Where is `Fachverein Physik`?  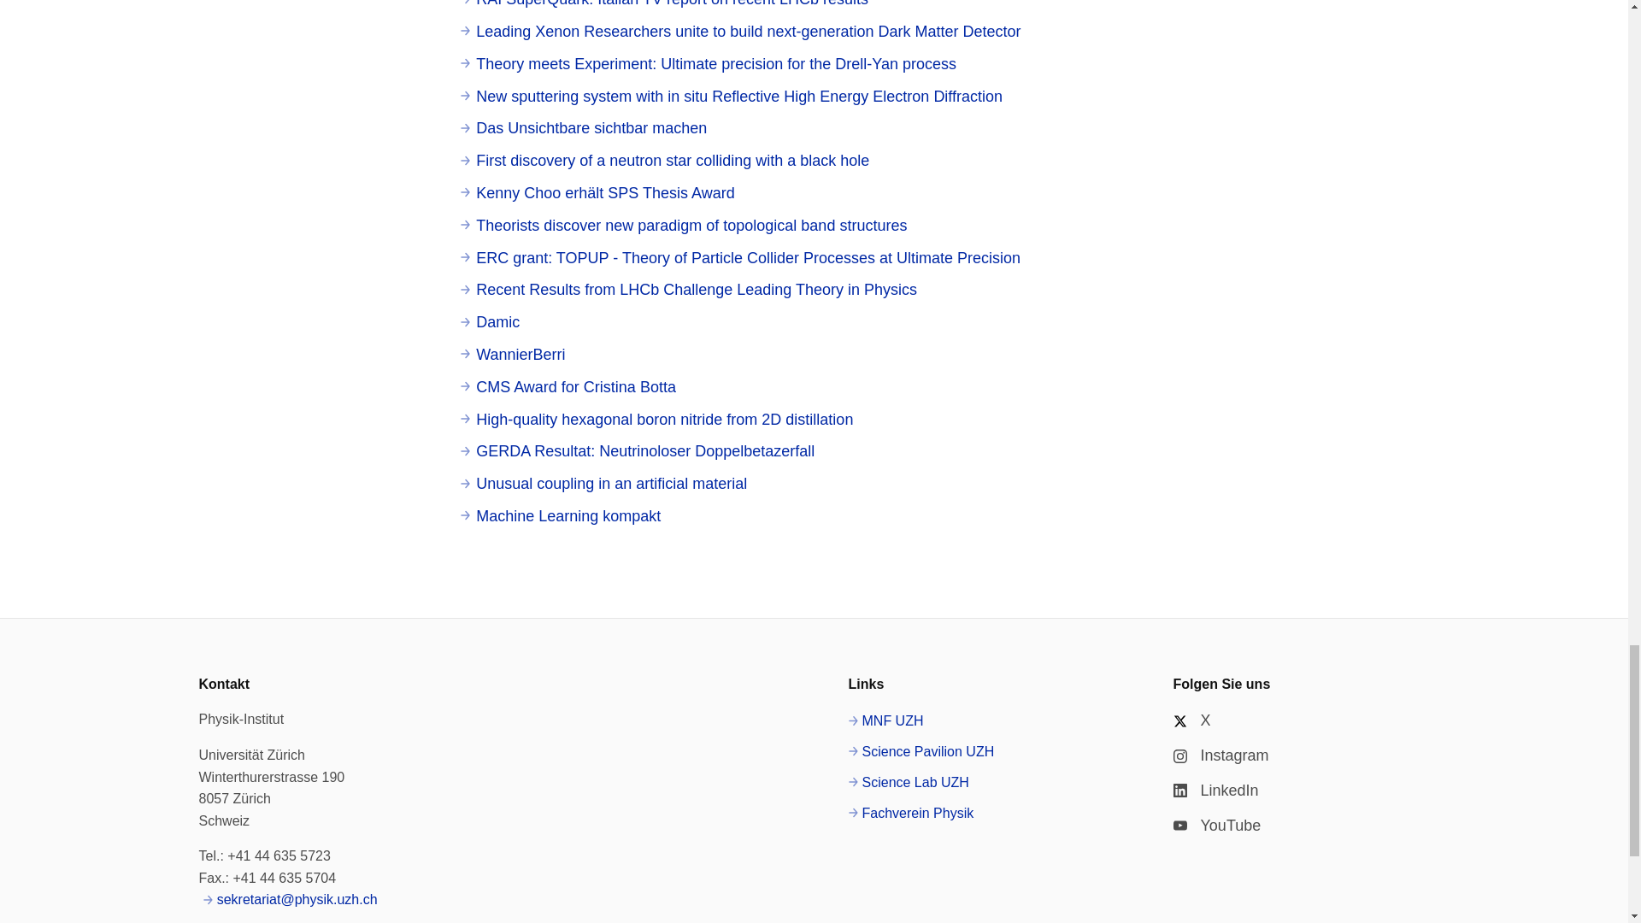 Fachverein Physik is located at coordinates (910, 814).